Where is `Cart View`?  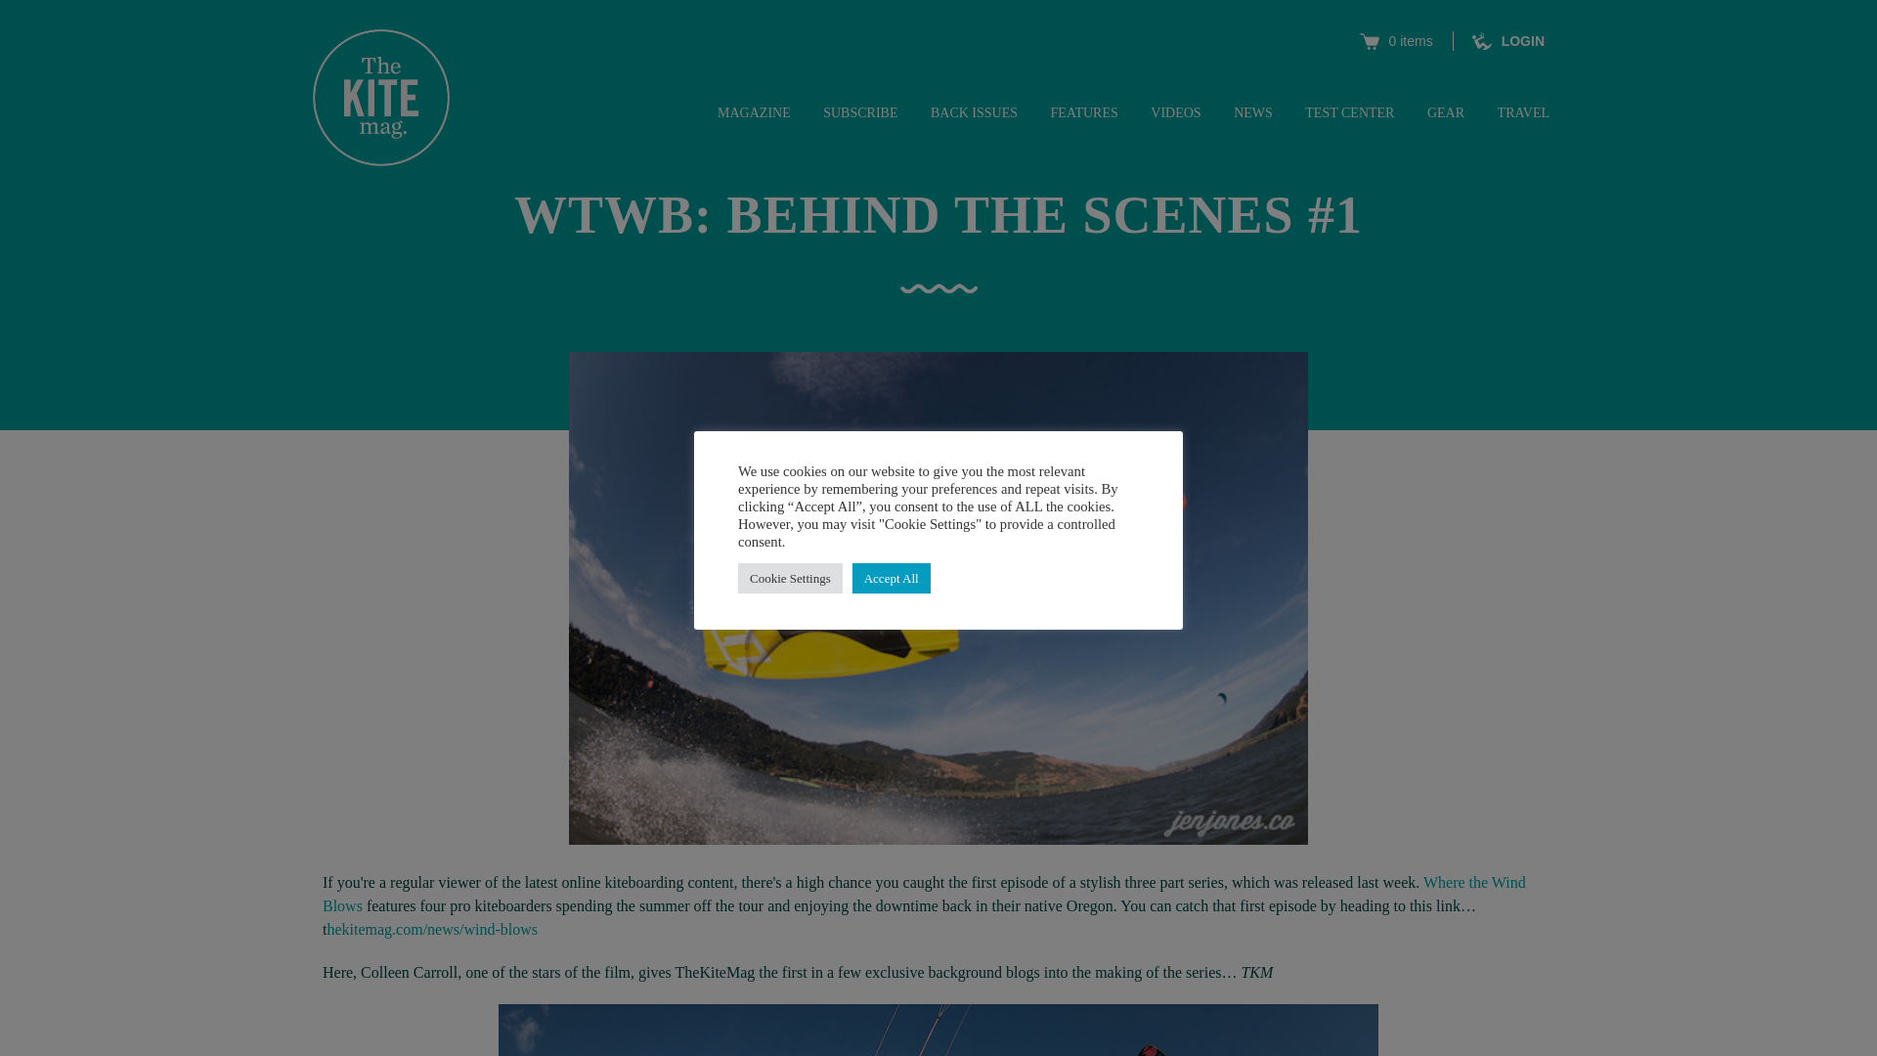
Cart View is located at coordinates (1396, 41).